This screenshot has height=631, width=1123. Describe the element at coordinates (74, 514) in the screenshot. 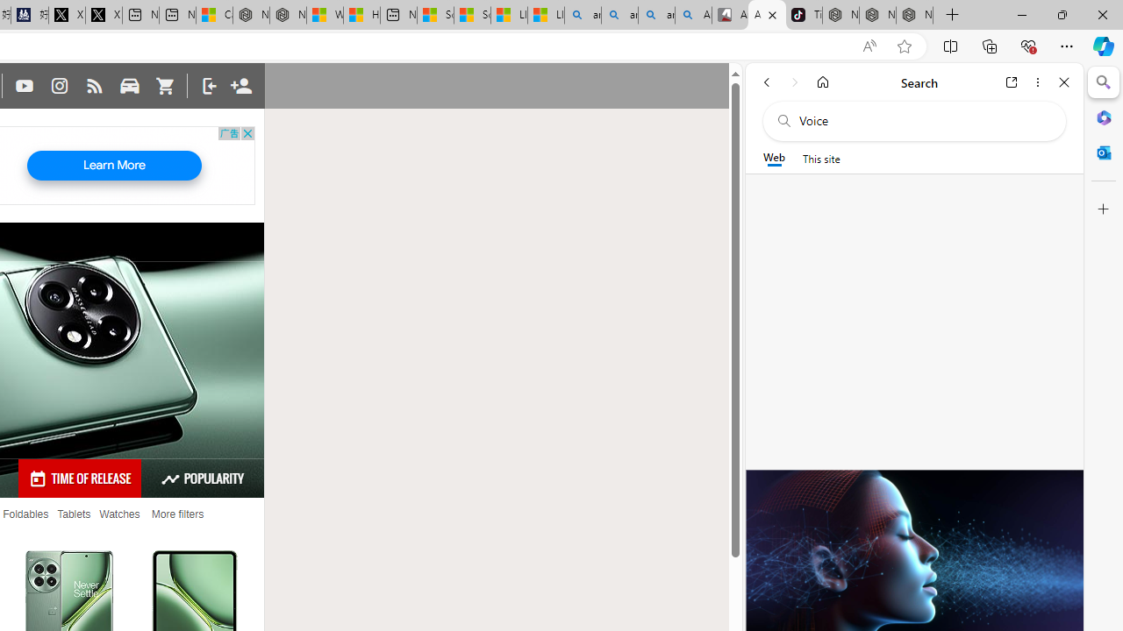

I see `Tablets` at that location.